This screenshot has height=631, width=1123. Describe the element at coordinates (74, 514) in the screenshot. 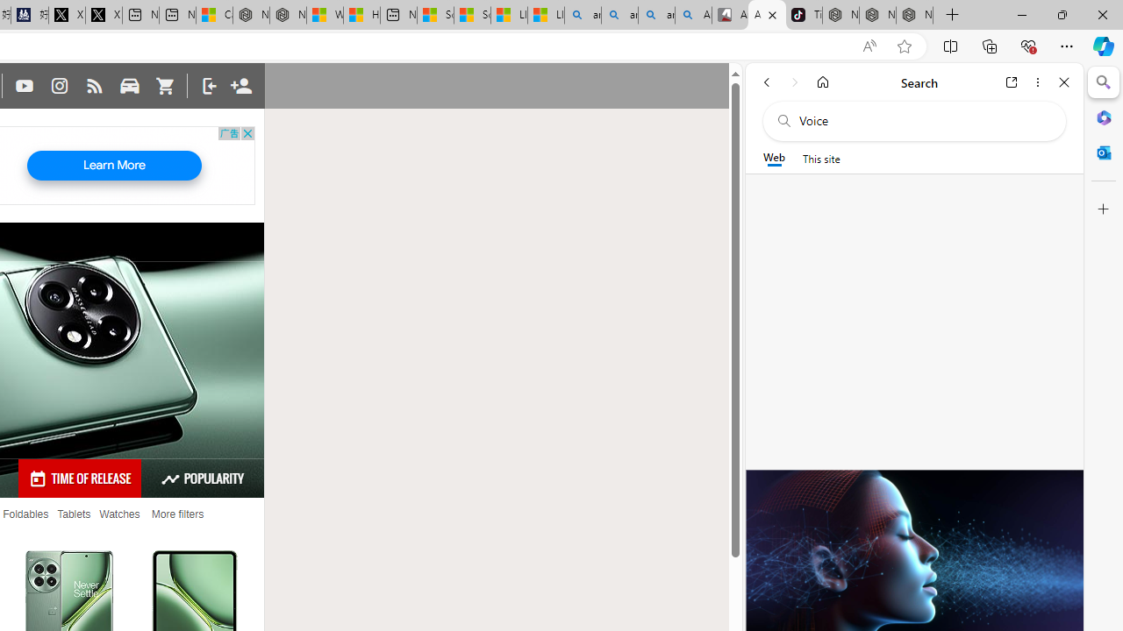

I see `Tablets` at that location.